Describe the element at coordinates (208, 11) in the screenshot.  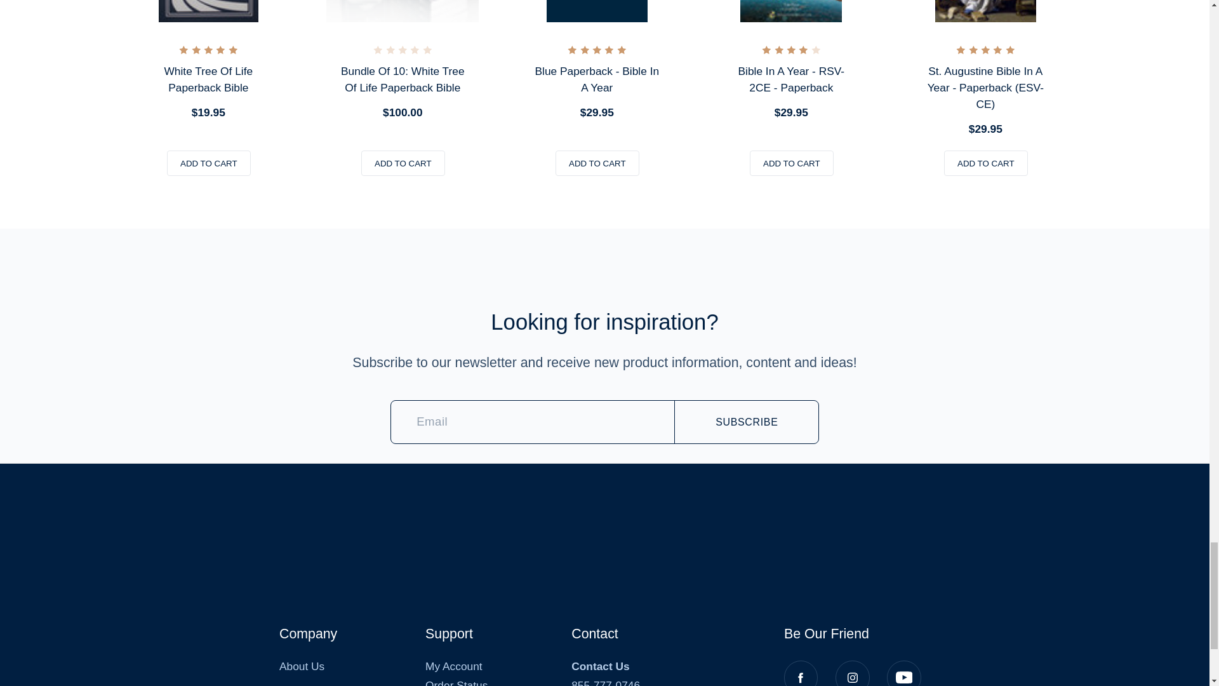
I see `White Tree of Life Paperback Bible` at that location.